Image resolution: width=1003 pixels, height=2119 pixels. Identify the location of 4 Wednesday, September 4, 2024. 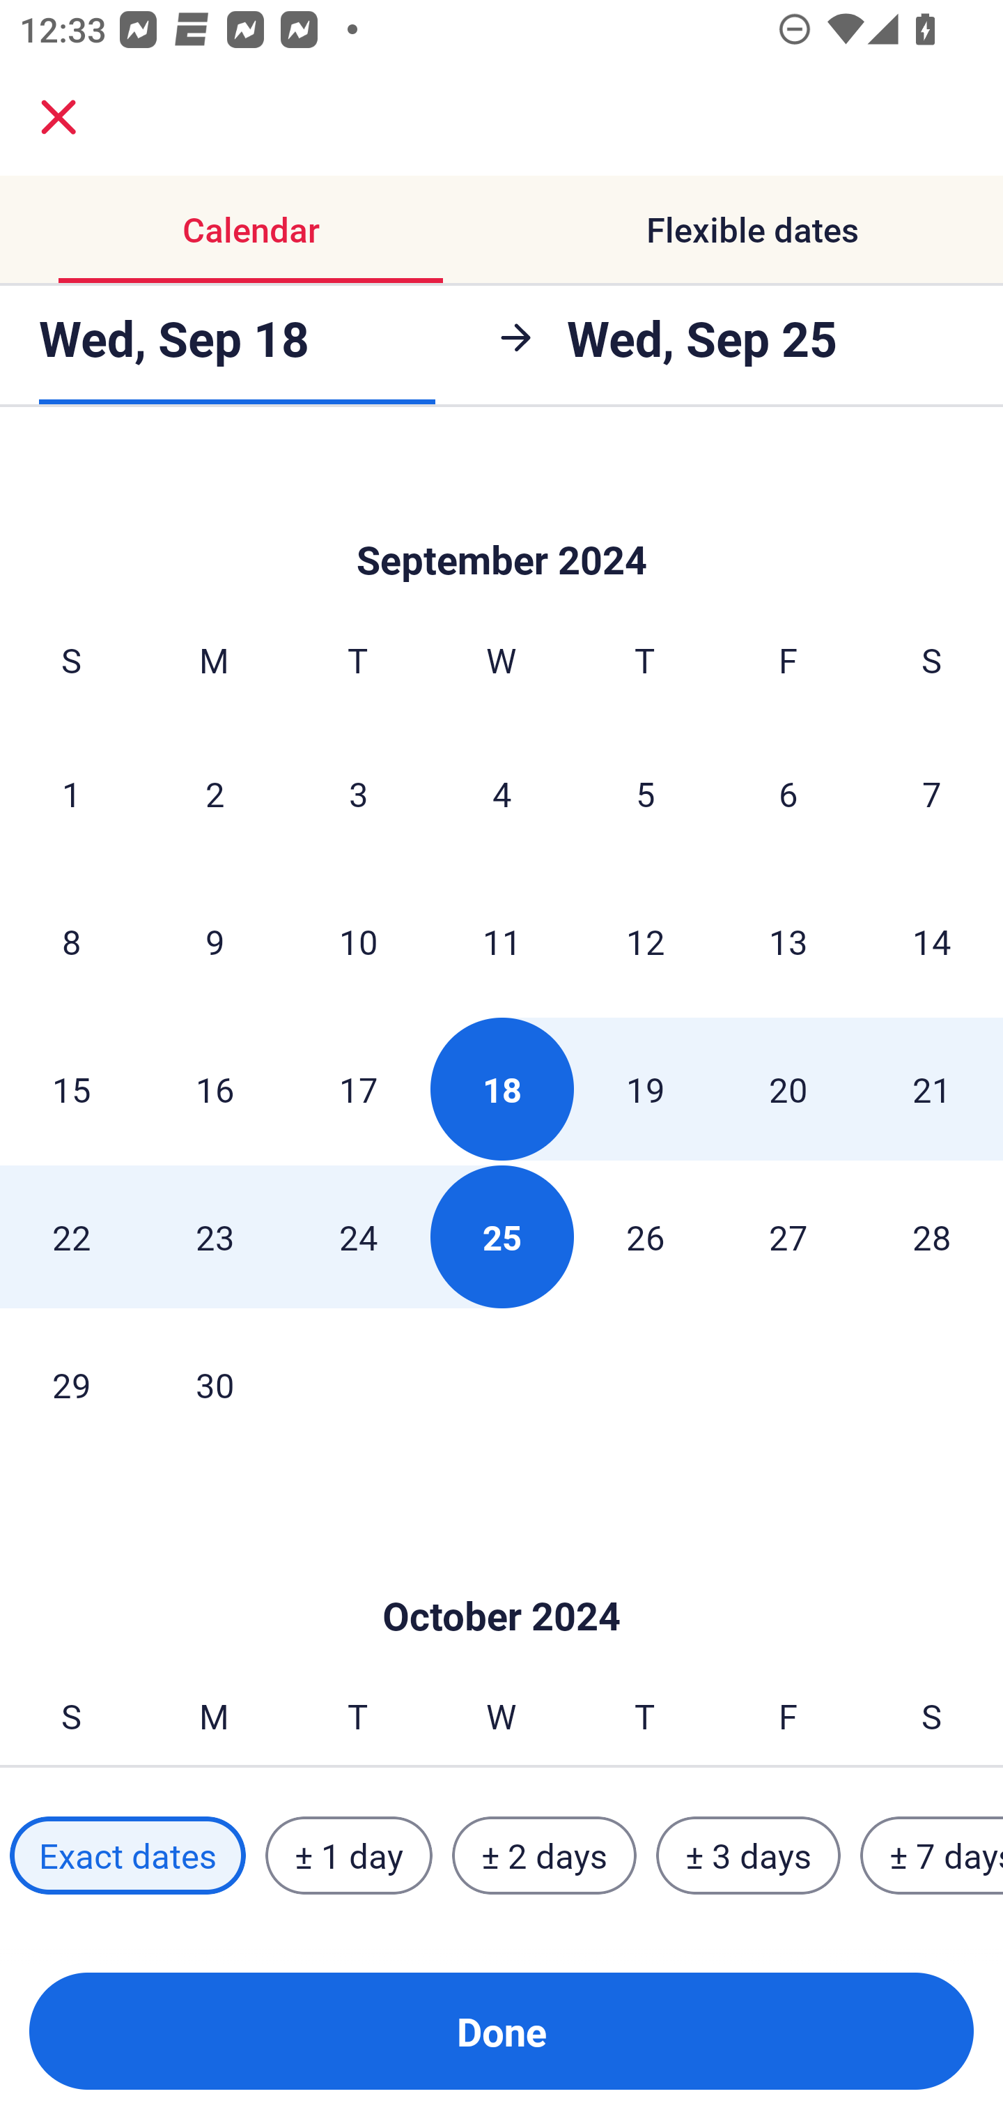
(501, 793).